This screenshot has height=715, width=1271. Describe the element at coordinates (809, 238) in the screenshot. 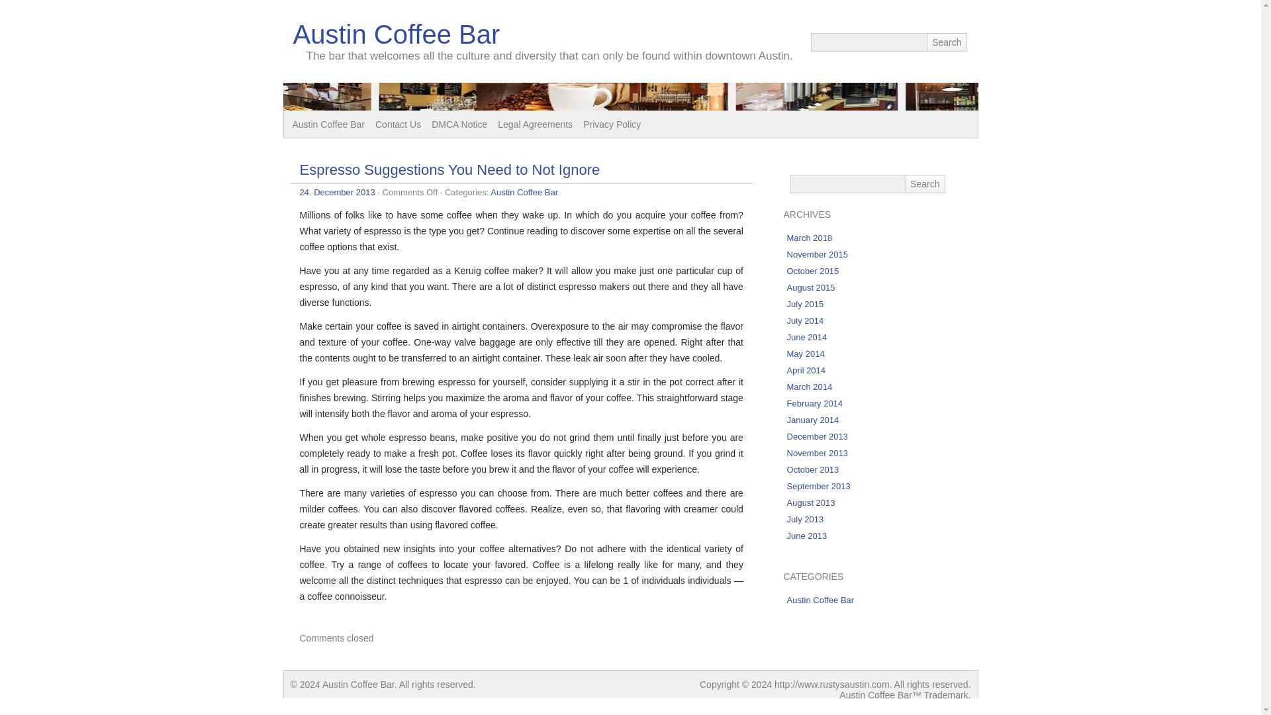

I see `March 2018` at that location.